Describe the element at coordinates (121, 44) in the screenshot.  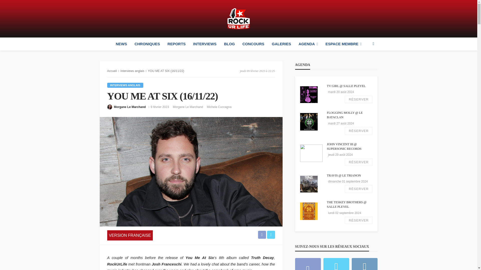
I see `NEWS` at that location.